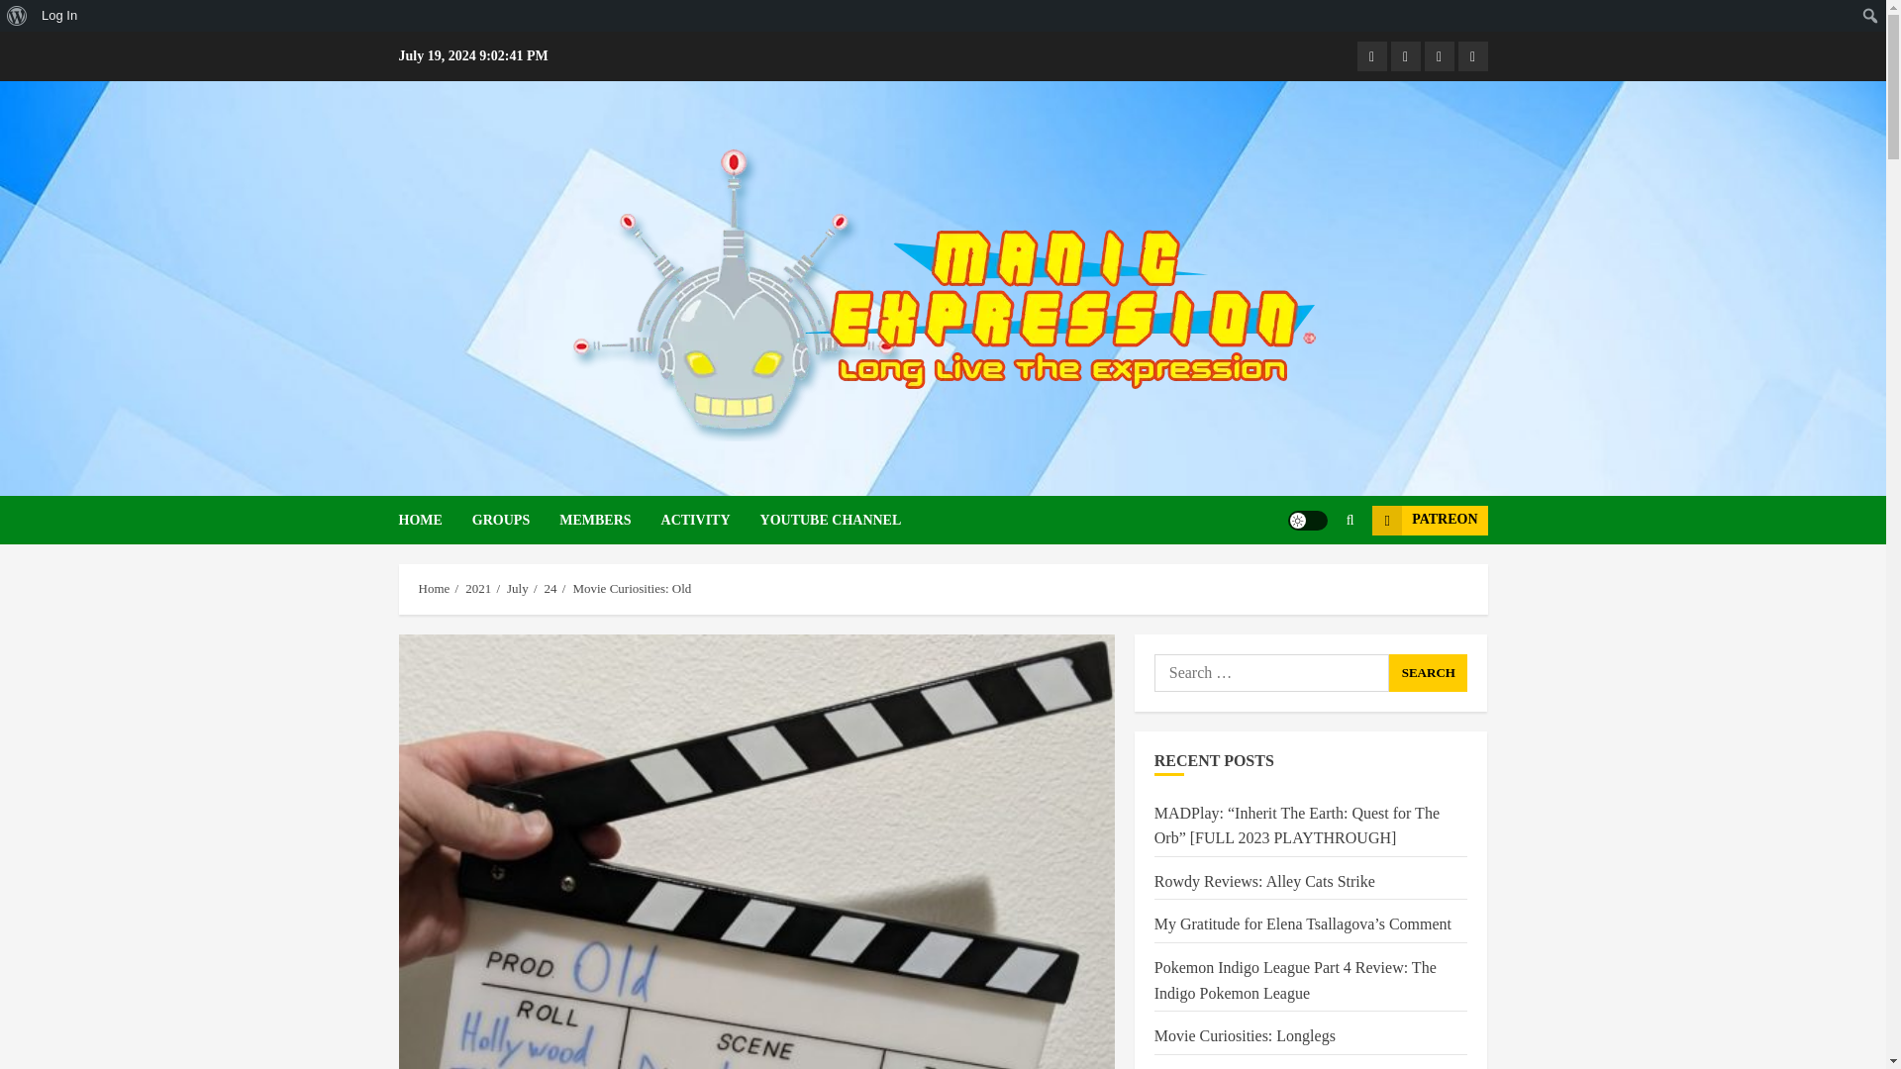 This screenshot has width=1901, height=1069. What do you see at coordinates (1471, 56) in the screenshot?
I see `Twitter` at bounding box center [1471, 56].